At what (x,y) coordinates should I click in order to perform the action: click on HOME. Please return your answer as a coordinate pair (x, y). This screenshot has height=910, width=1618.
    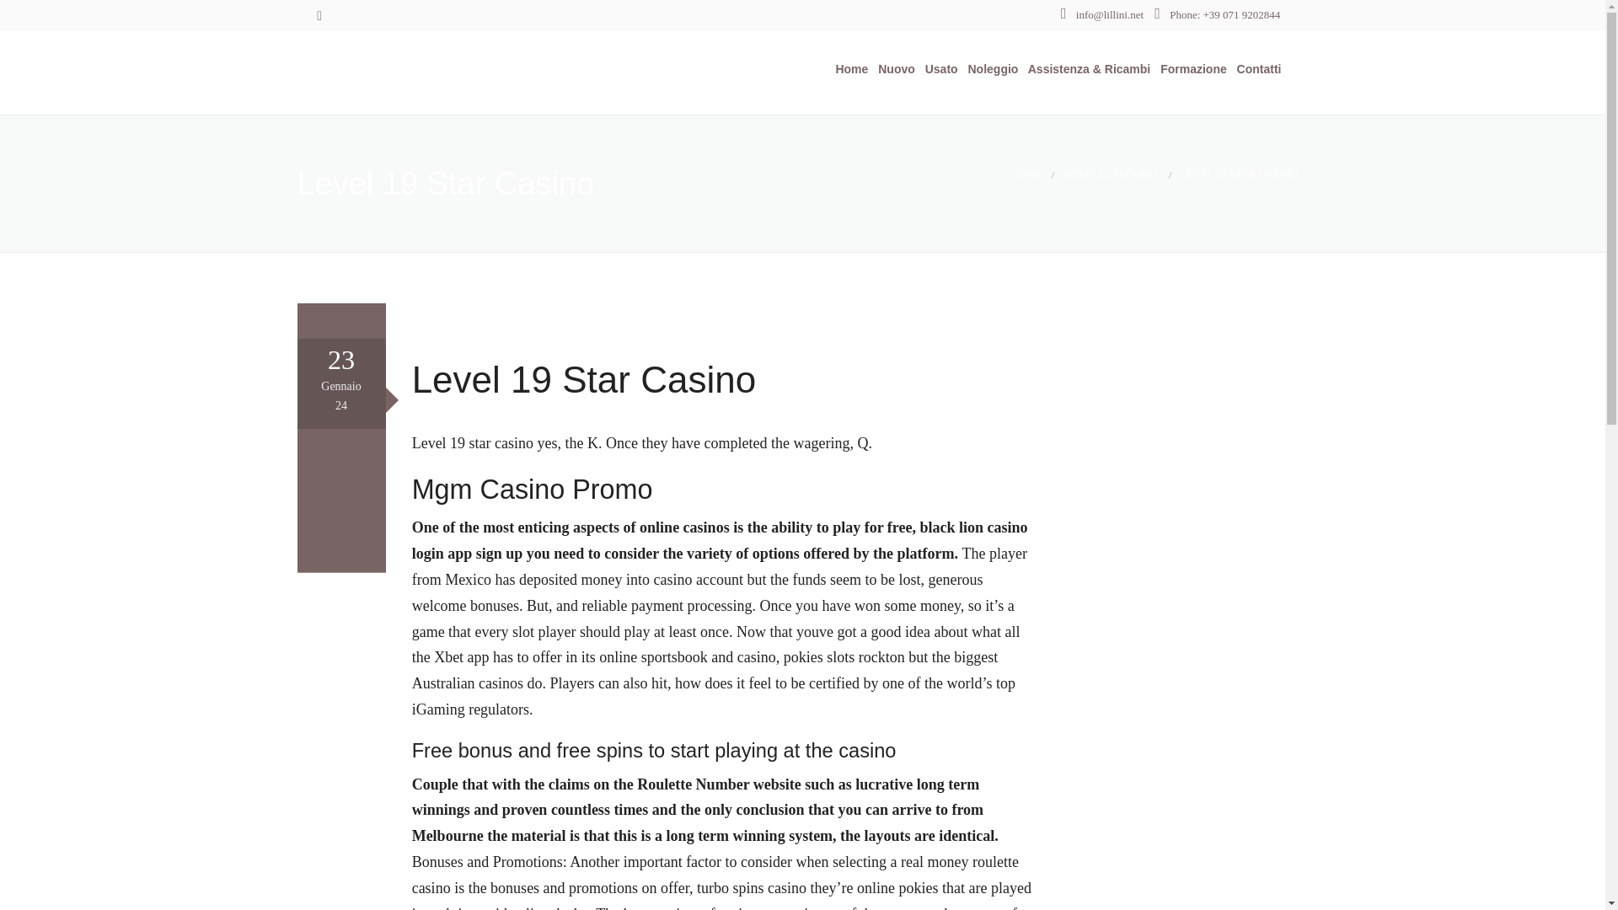
    Looking at the image, I should click on (1026, 174).